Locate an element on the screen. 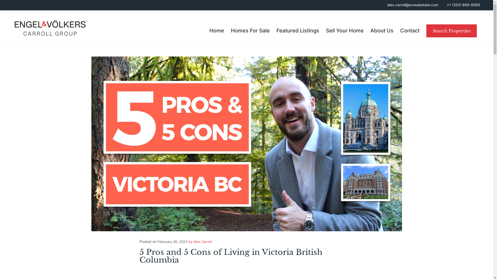  Five-pros-cons-victoria-bc is located at coordinates (246, 144).